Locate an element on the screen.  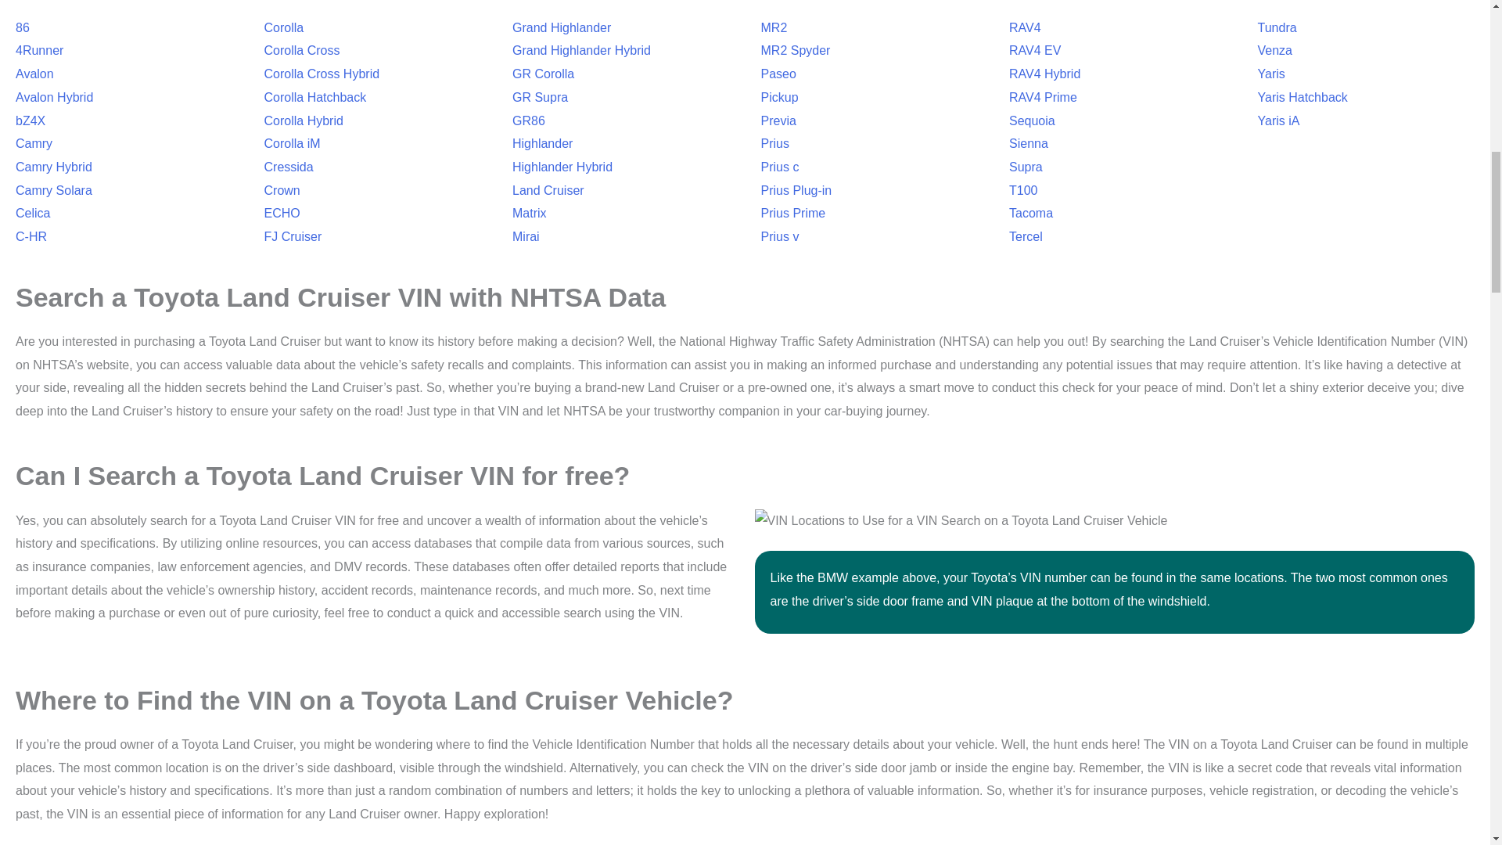
Corolla Cross is located at coordinates (302, 50).